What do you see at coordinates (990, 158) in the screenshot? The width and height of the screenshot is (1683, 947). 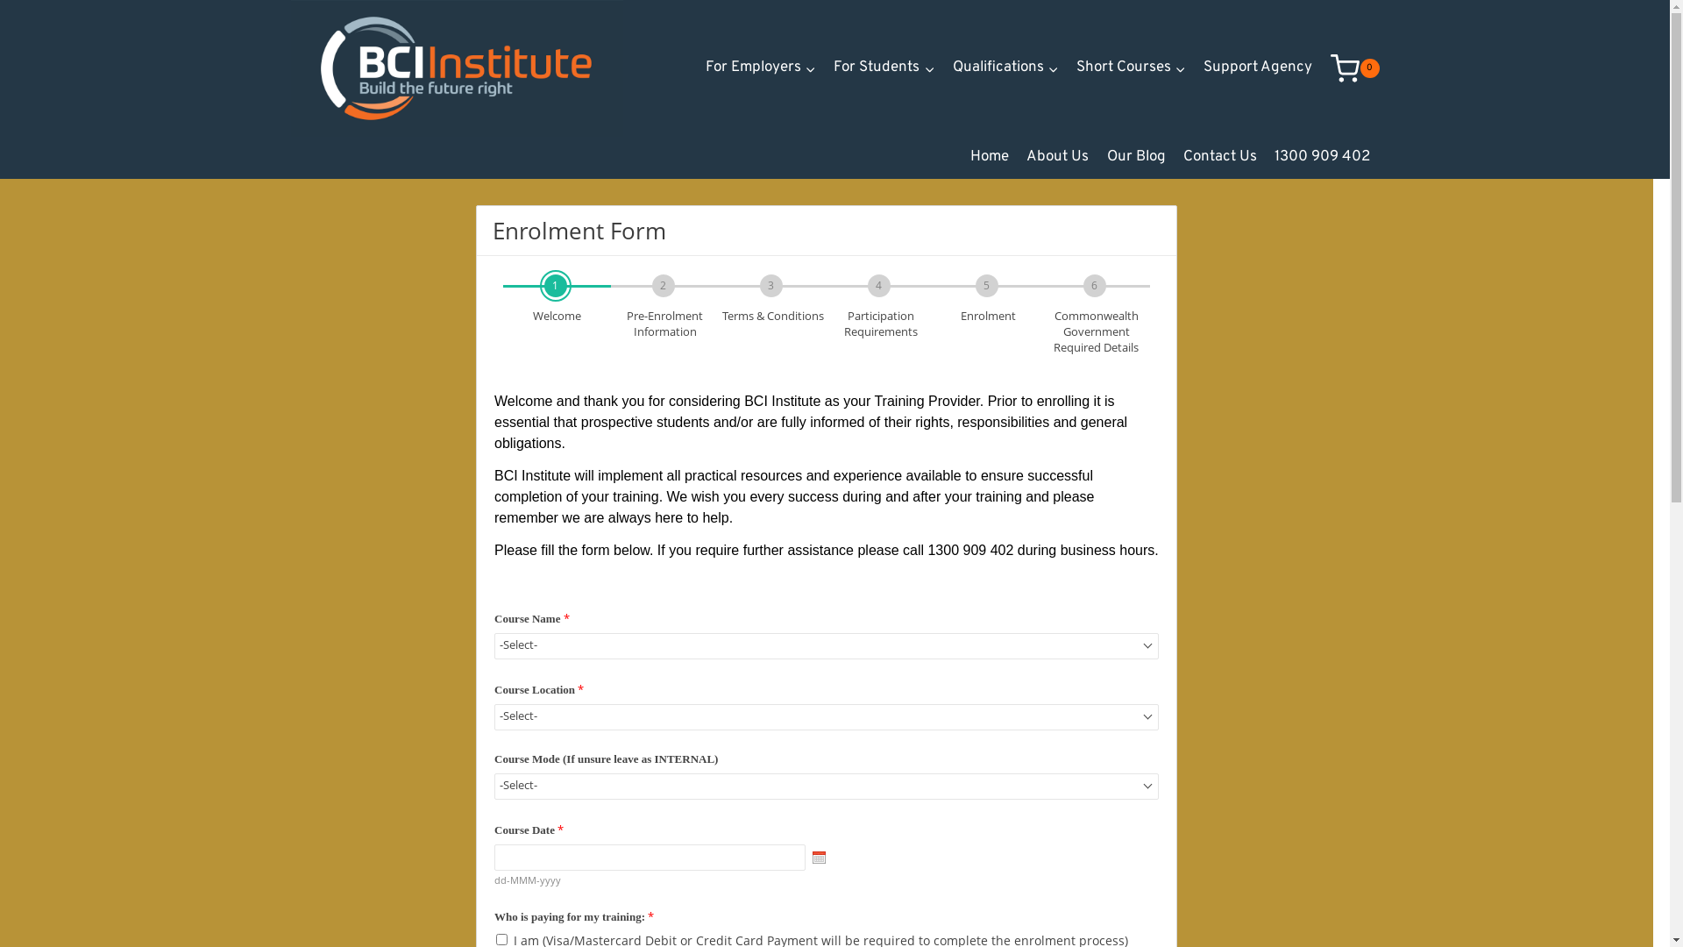 I see `Home` at bounding box center [990, 158].